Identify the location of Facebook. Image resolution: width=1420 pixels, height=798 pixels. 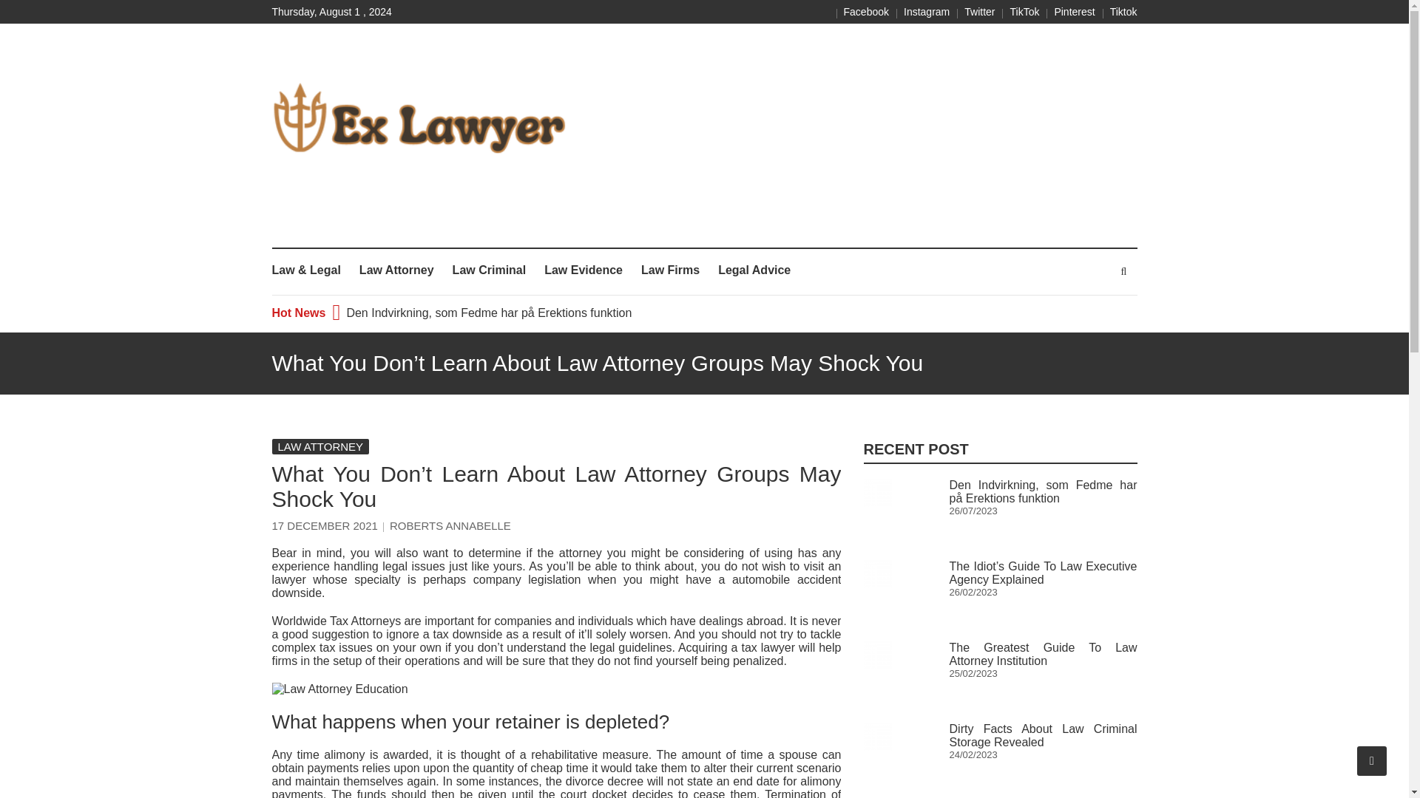
(865, 11).